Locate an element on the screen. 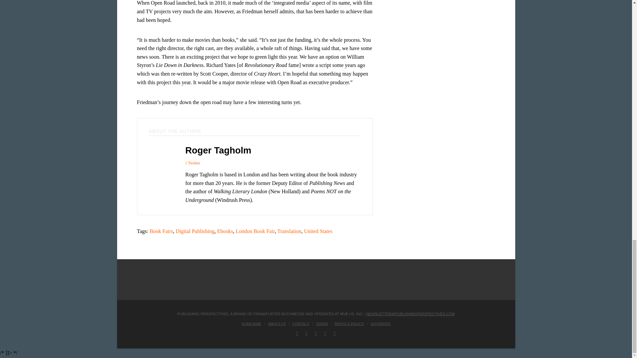  Book Fairs is located at coordinates (161, 231).